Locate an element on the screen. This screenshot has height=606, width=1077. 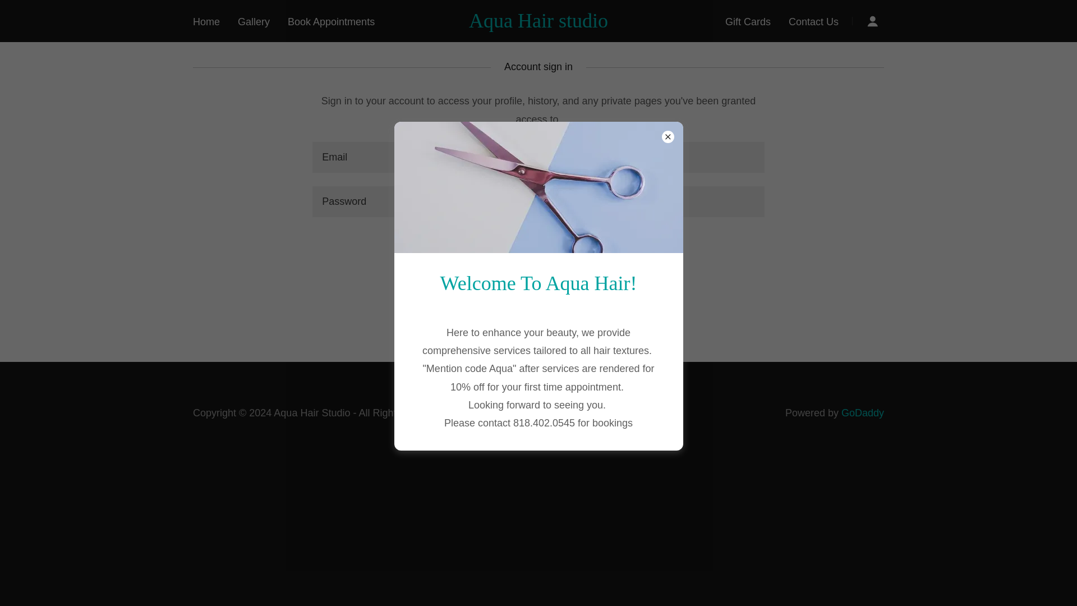
Sign in is located at coordinates (538, 248).